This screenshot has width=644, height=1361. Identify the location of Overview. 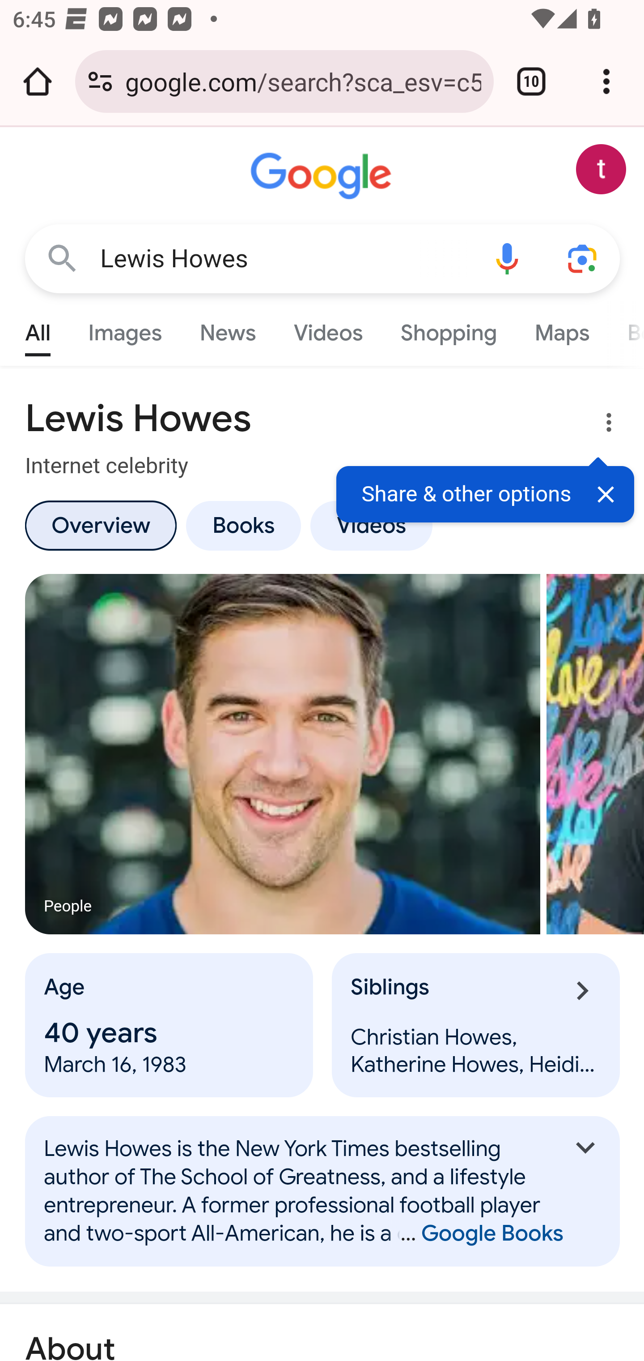
(100, 525).